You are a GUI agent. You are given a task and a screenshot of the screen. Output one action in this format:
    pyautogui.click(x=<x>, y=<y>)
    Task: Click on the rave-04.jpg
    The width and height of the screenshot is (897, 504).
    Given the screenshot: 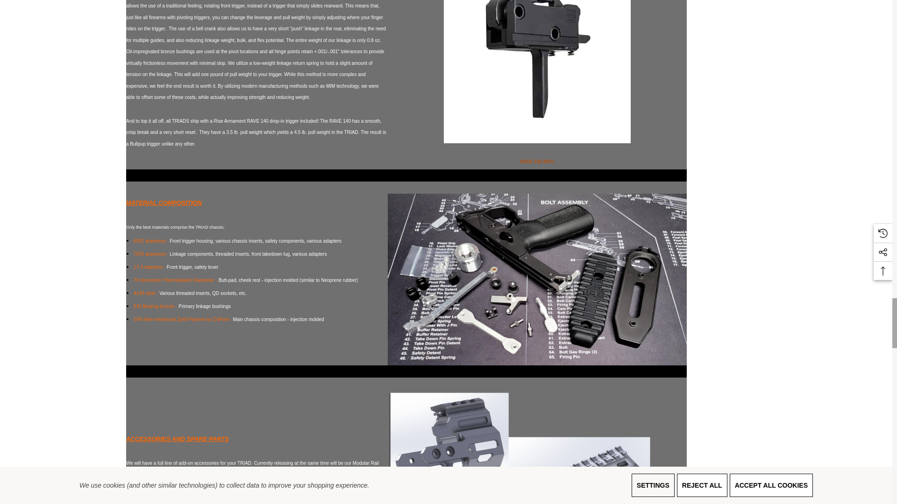 What is the action you would take?
    pyautogui.click(x=537, y=71)
    